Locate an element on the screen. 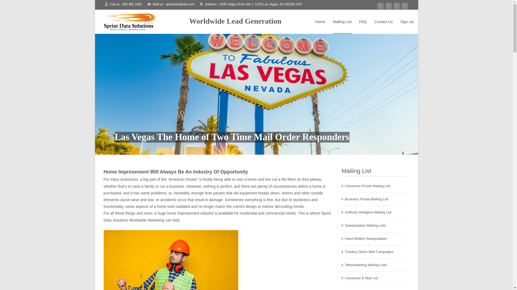  facebook is located at coordinates (380, 6).